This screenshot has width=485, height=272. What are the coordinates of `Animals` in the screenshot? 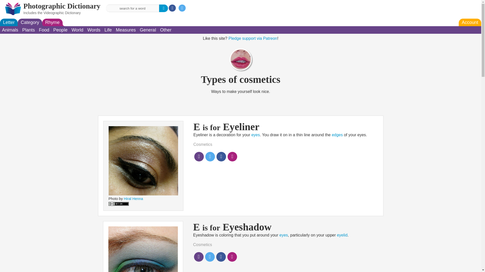 It's located at (10, 30).